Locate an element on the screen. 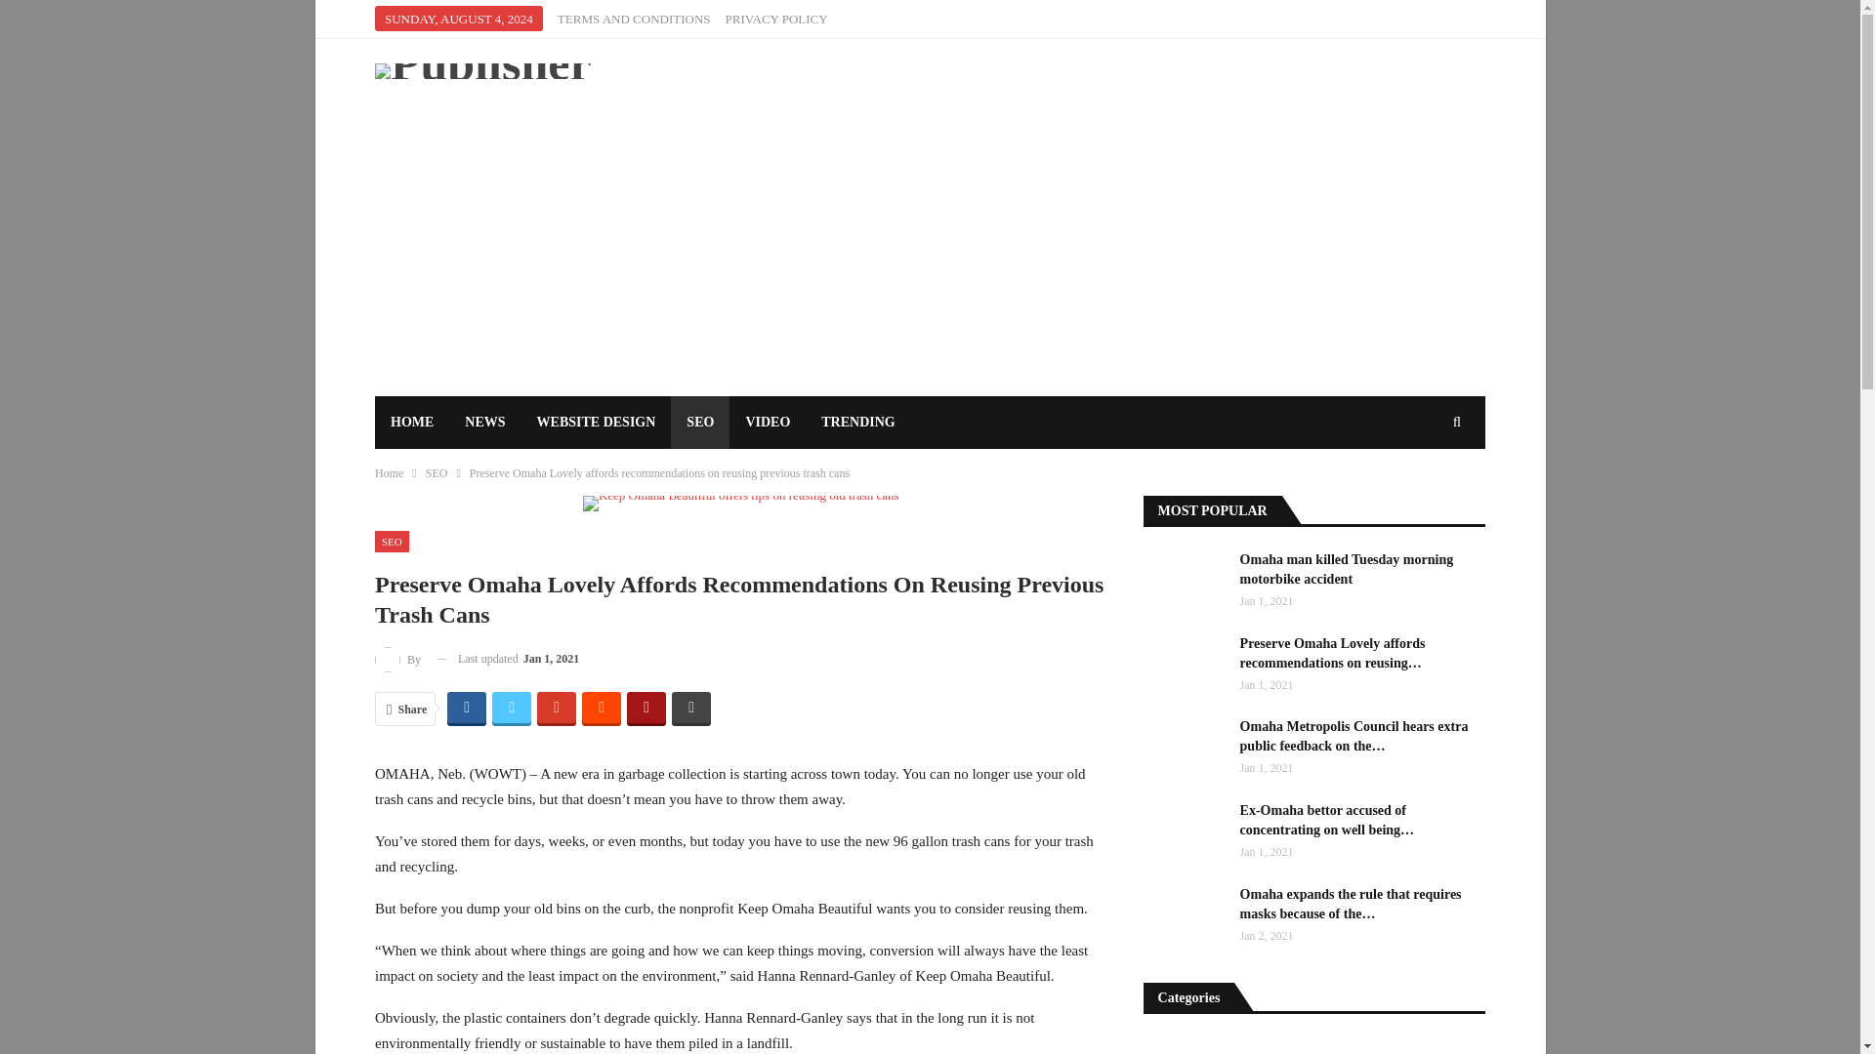  SEO is located at coordinates (436, 472).